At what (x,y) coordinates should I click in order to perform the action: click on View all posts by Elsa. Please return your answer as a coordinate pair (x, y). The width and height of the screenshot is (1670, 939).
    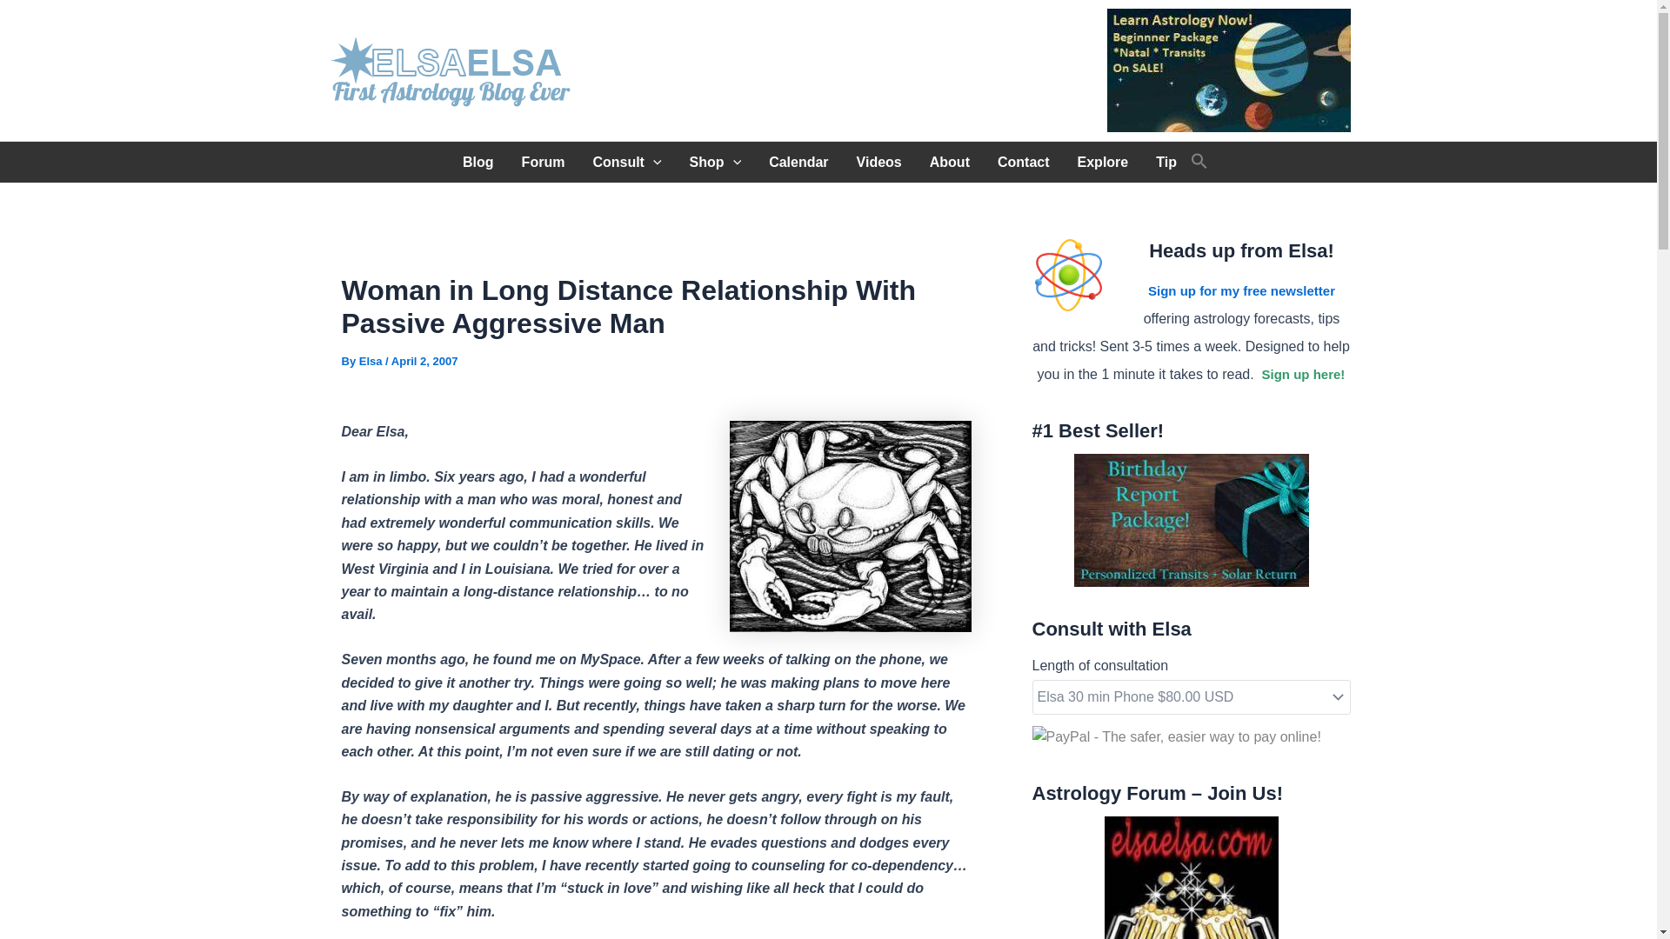
    Looking at the image, I should click on (372, 362).